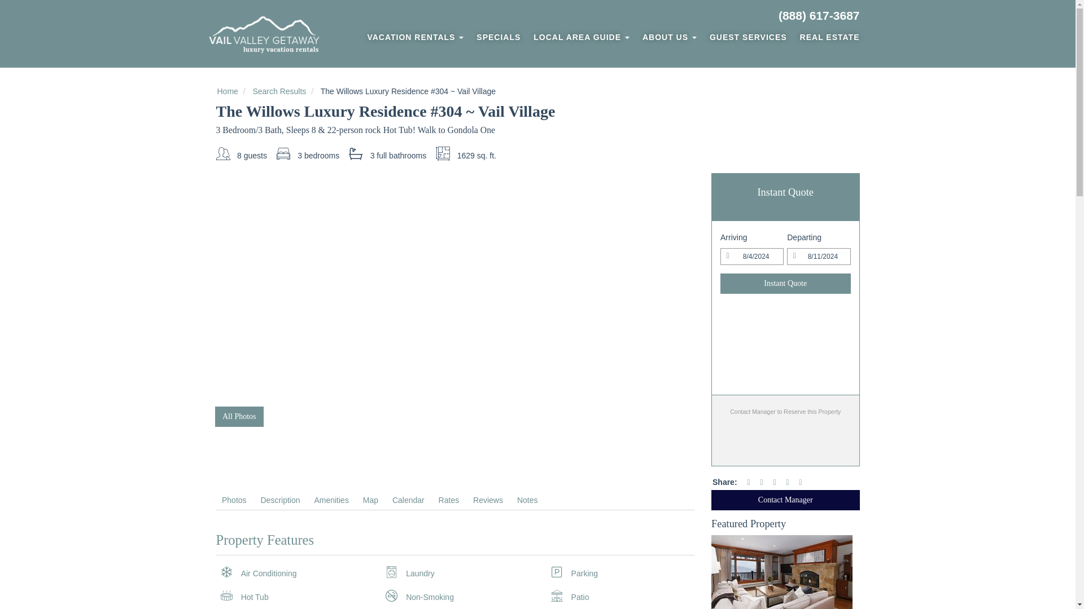  What do you see at coordinates (408, 500) in the screenshot?
I see `Calendar` at bounding box center [408, 500].